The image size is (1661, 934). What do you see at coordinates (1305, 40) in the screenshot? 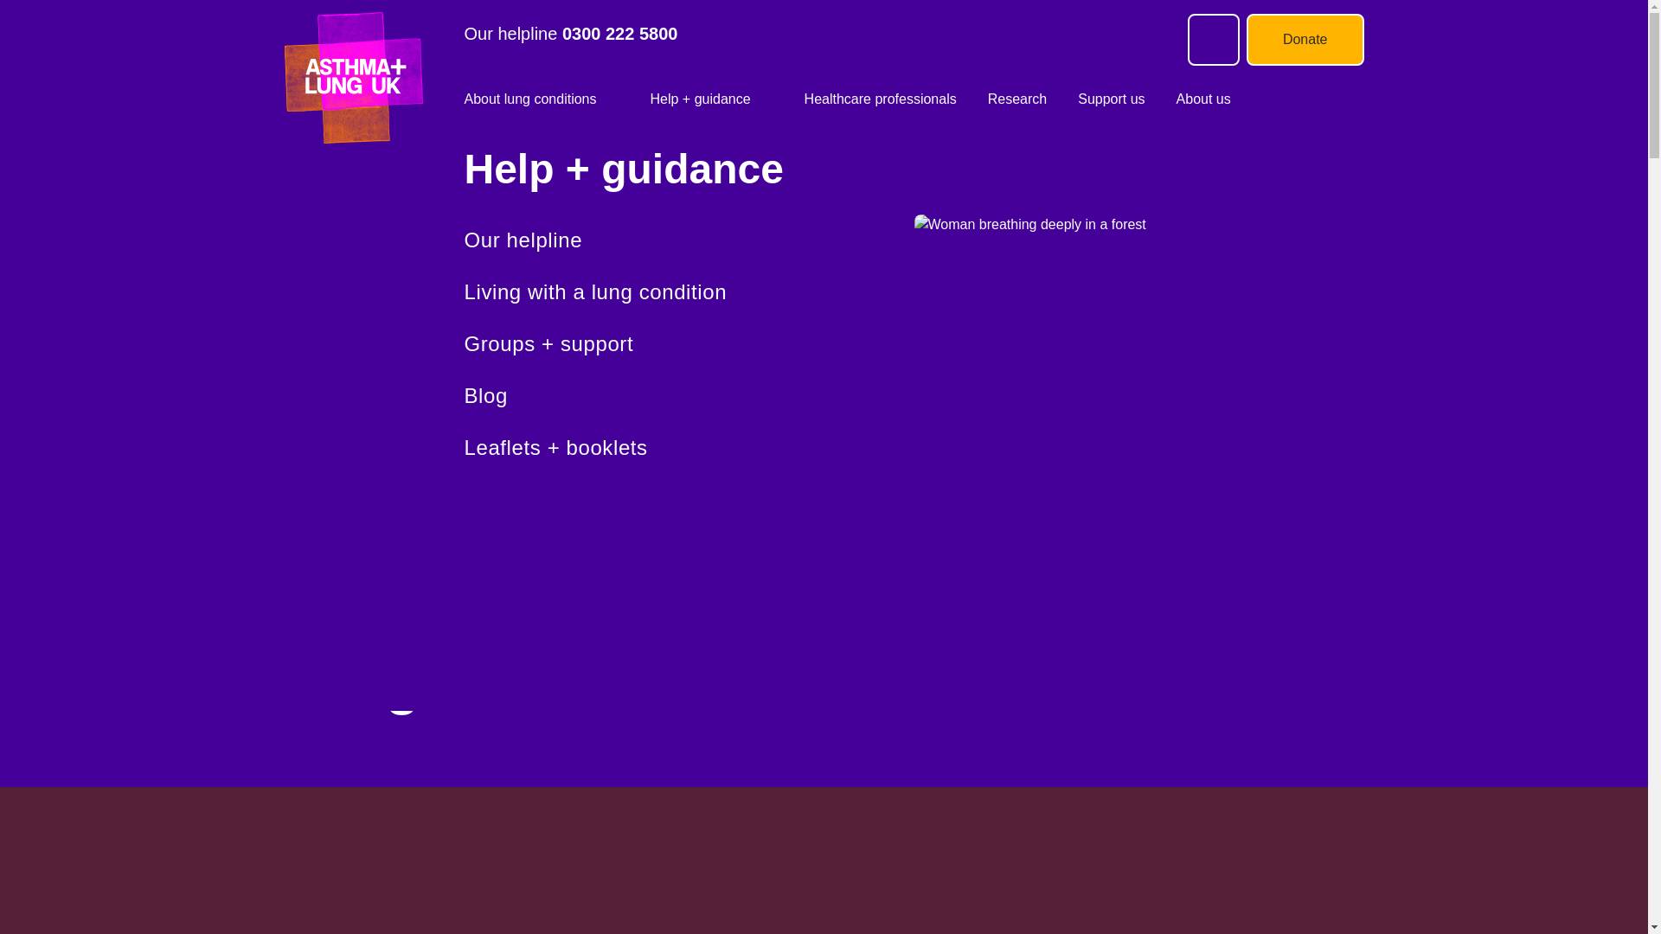
I see `Donate` at bounding box center [1305, 40].